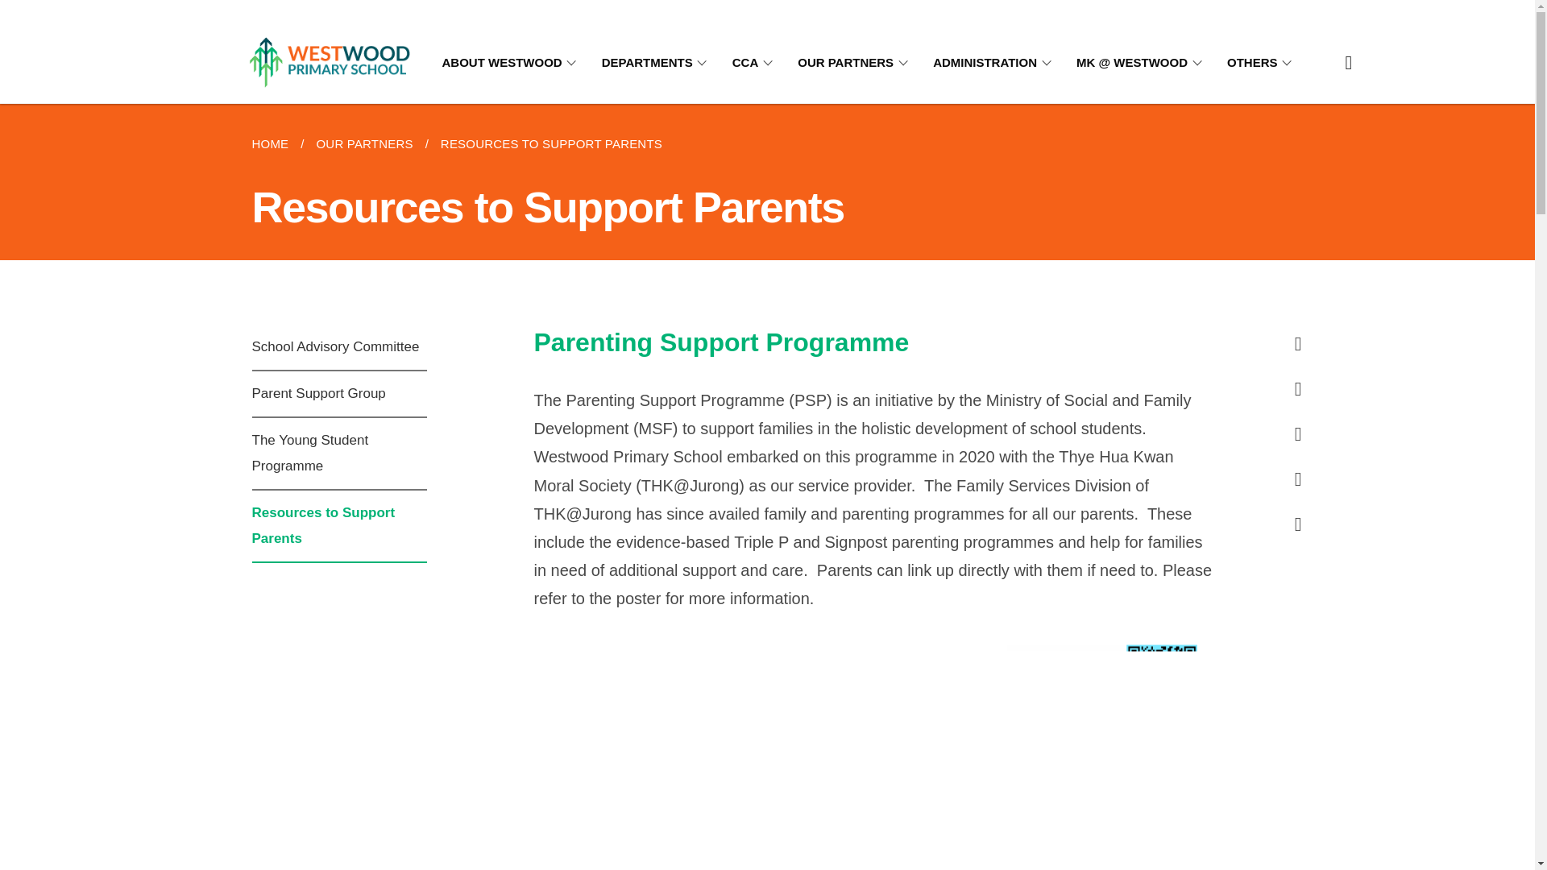 The height and width of the screenshot is (870, 1547). What do you see at coordinates (856, 63) in the screenshot?
I see `OUR PARTNERS` at bounding box center [856, 63].